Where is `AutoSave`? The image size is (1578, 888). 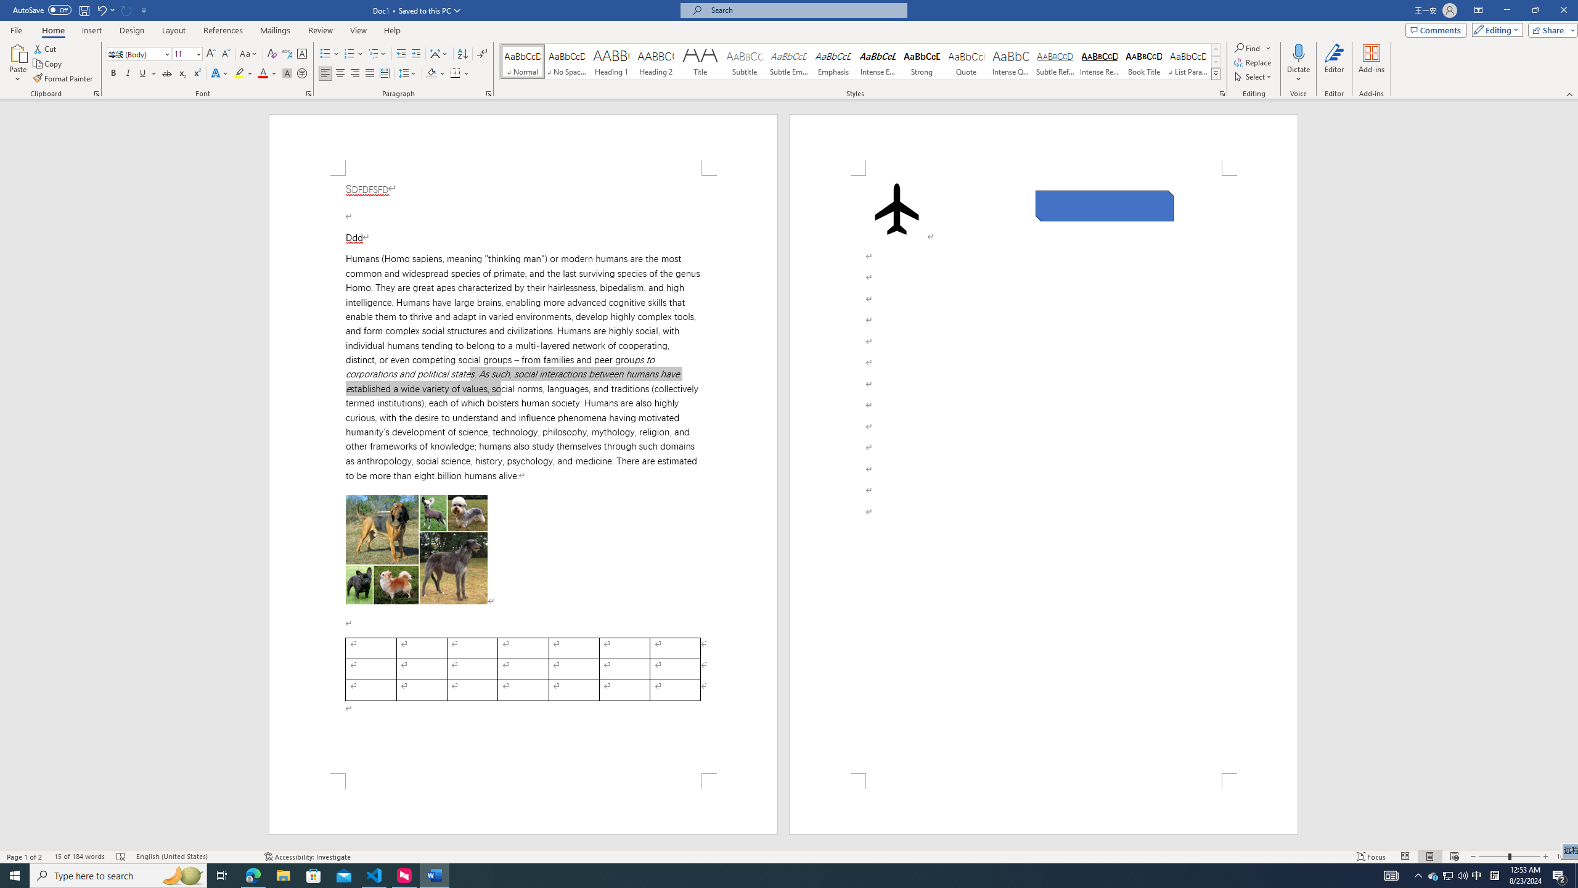 AutoSave is located at coordinates (42, 10).